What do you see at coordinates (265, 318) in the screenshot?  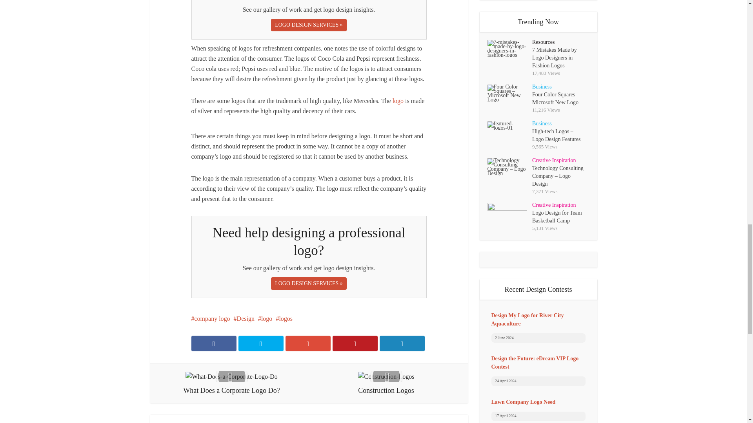 I see `logo` at bounding box center [265, 318].